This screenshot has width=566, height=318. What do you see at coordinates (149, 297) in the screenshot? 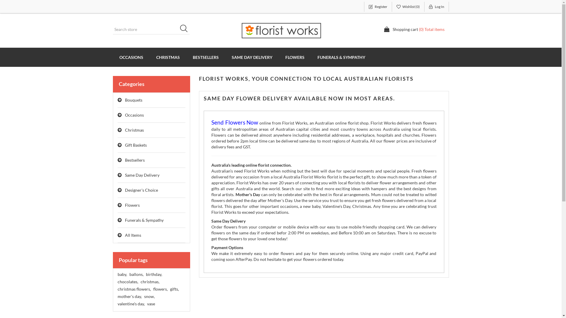
I see `snow,` at bounding box center [149, 297].